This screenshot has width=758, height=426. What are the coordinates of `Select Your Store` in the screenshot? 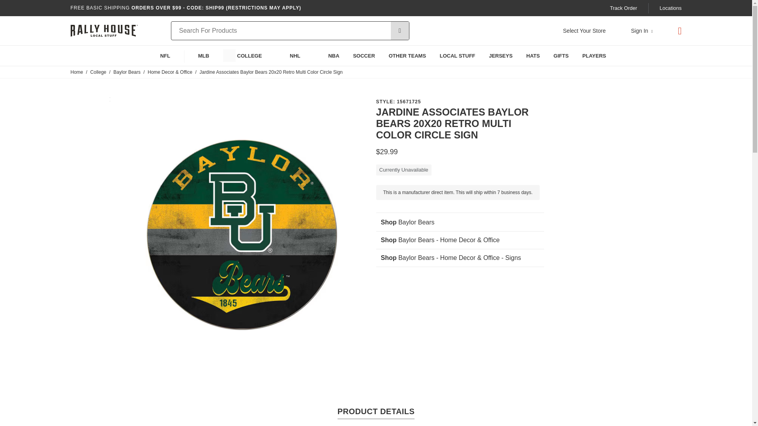 It's located at (584, 31).